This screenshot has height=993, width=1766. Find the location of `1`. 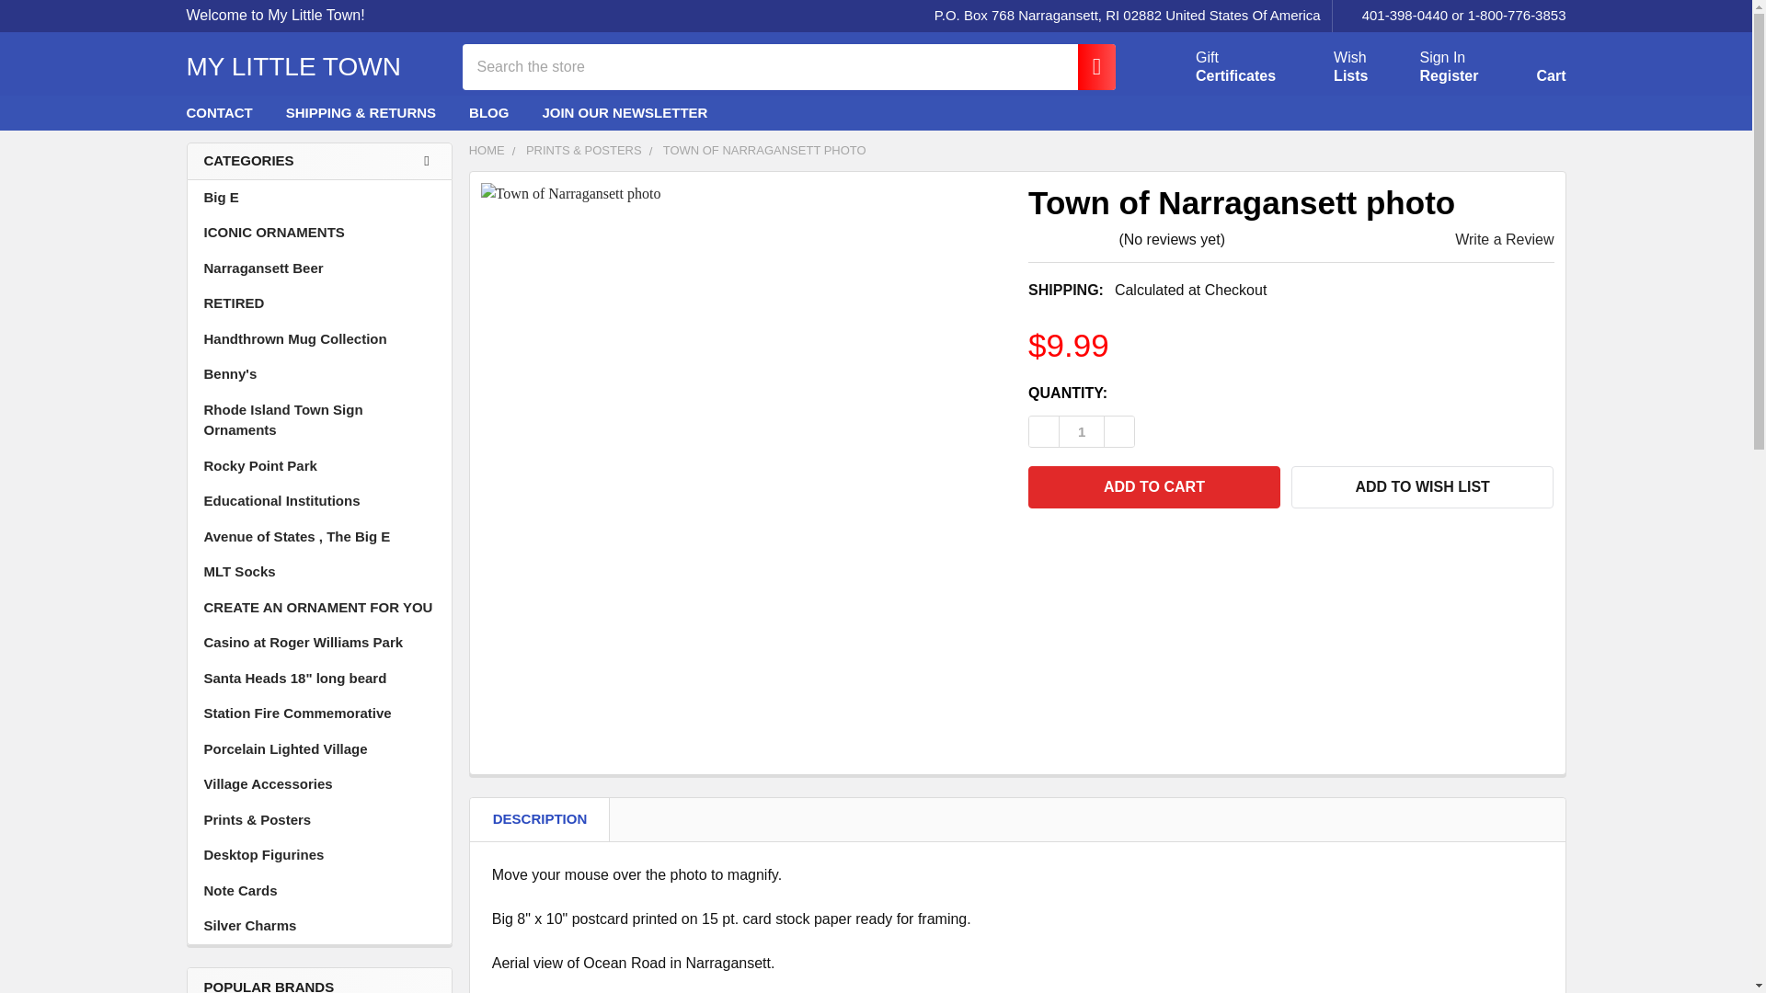

1 is located at coordinates (1082, 431).